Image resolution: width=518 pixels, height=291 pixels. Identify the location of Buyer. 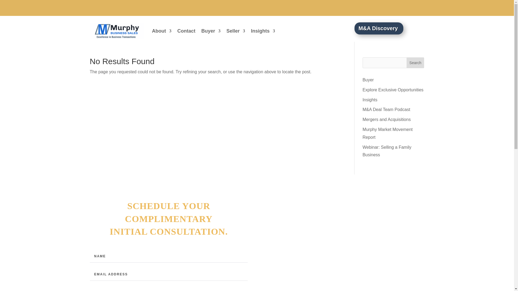
(211, 31).